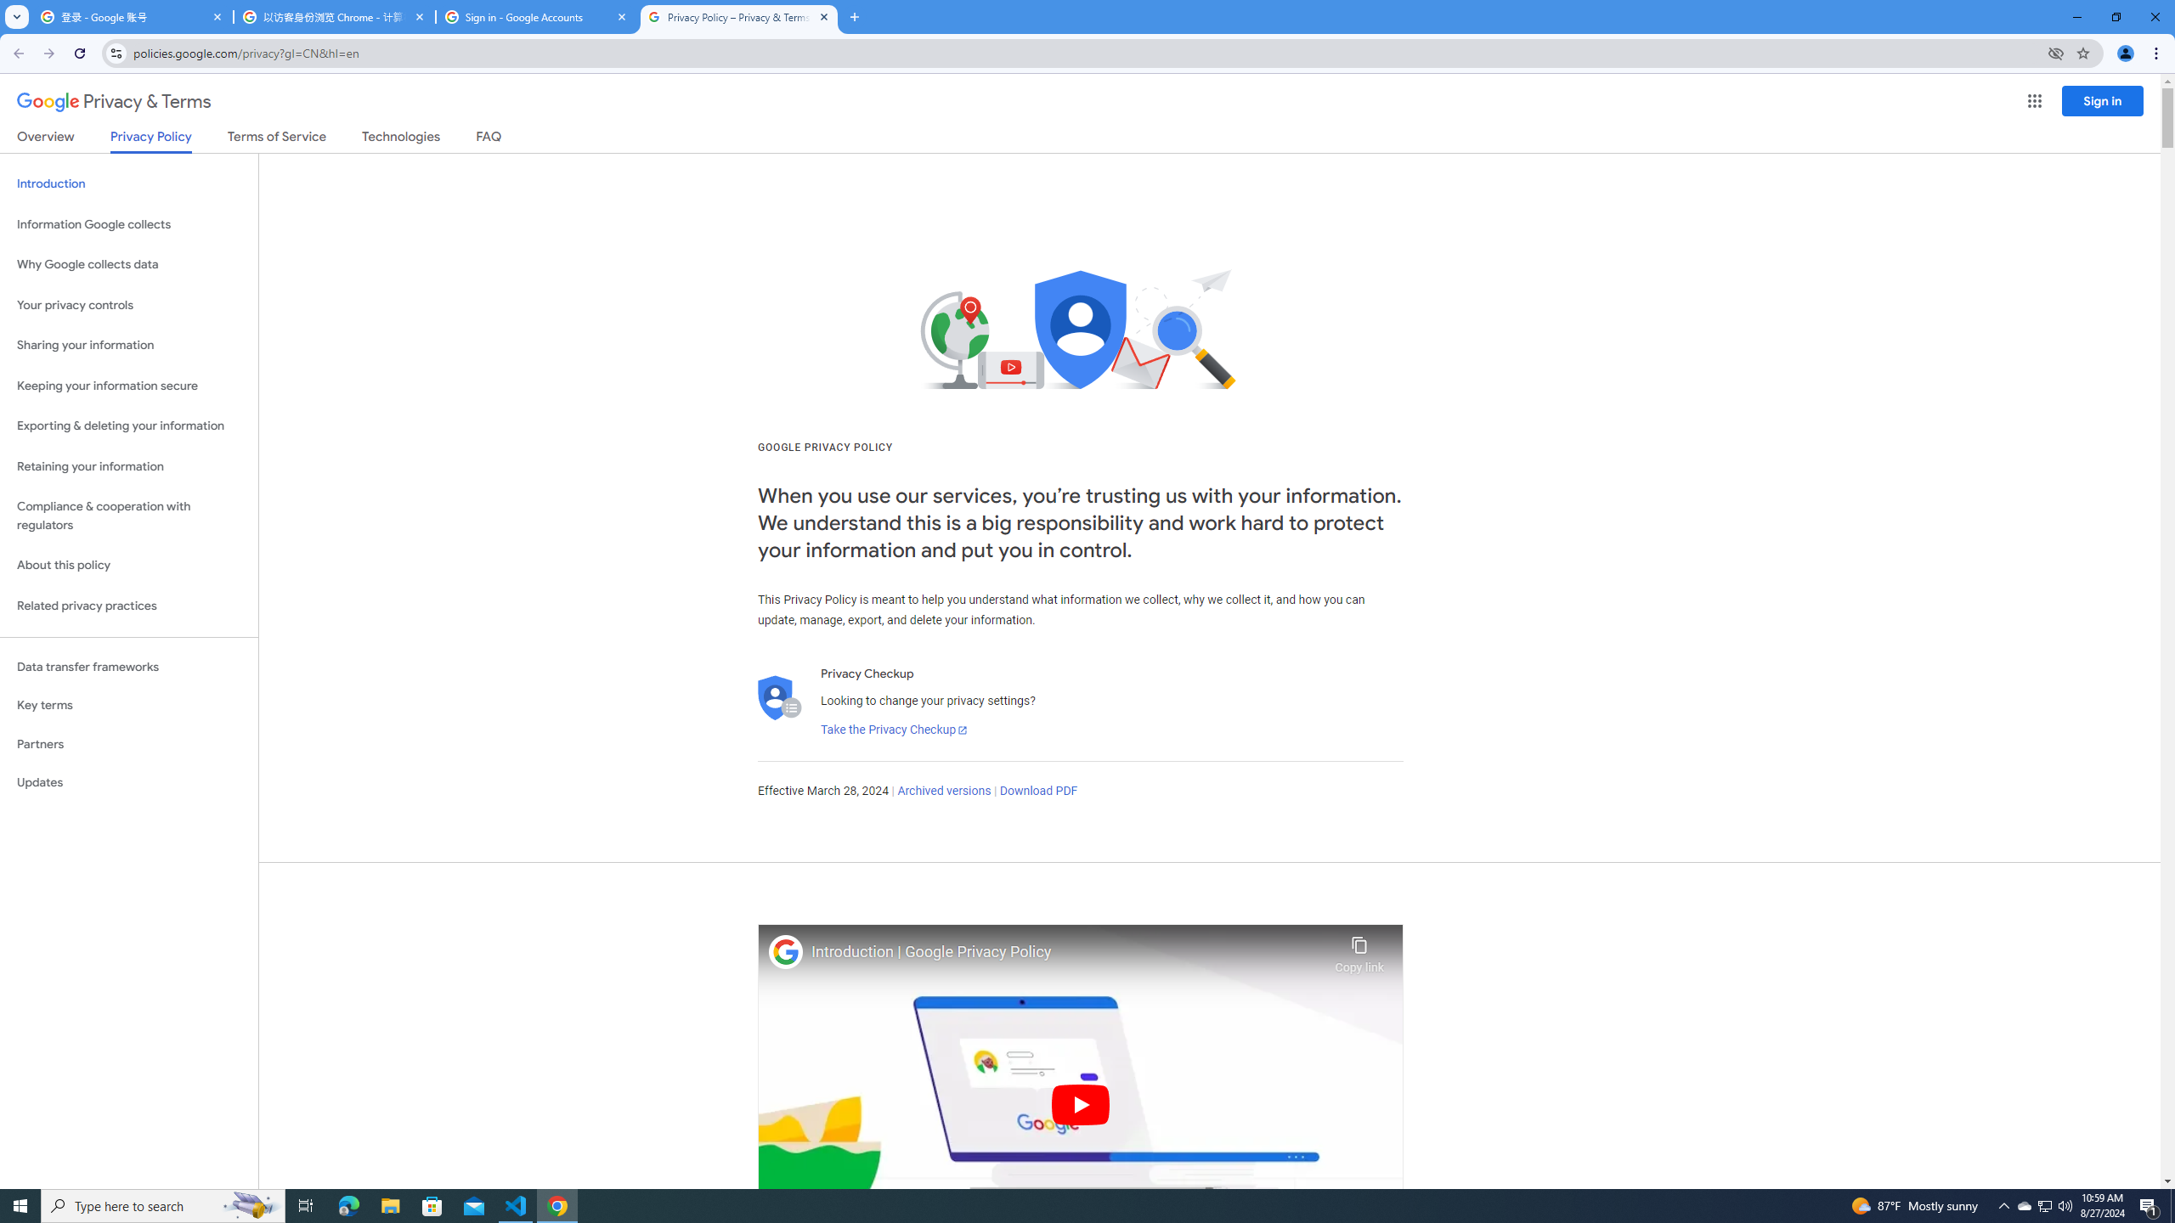  I want to click on Play, so click(1081, 1104).